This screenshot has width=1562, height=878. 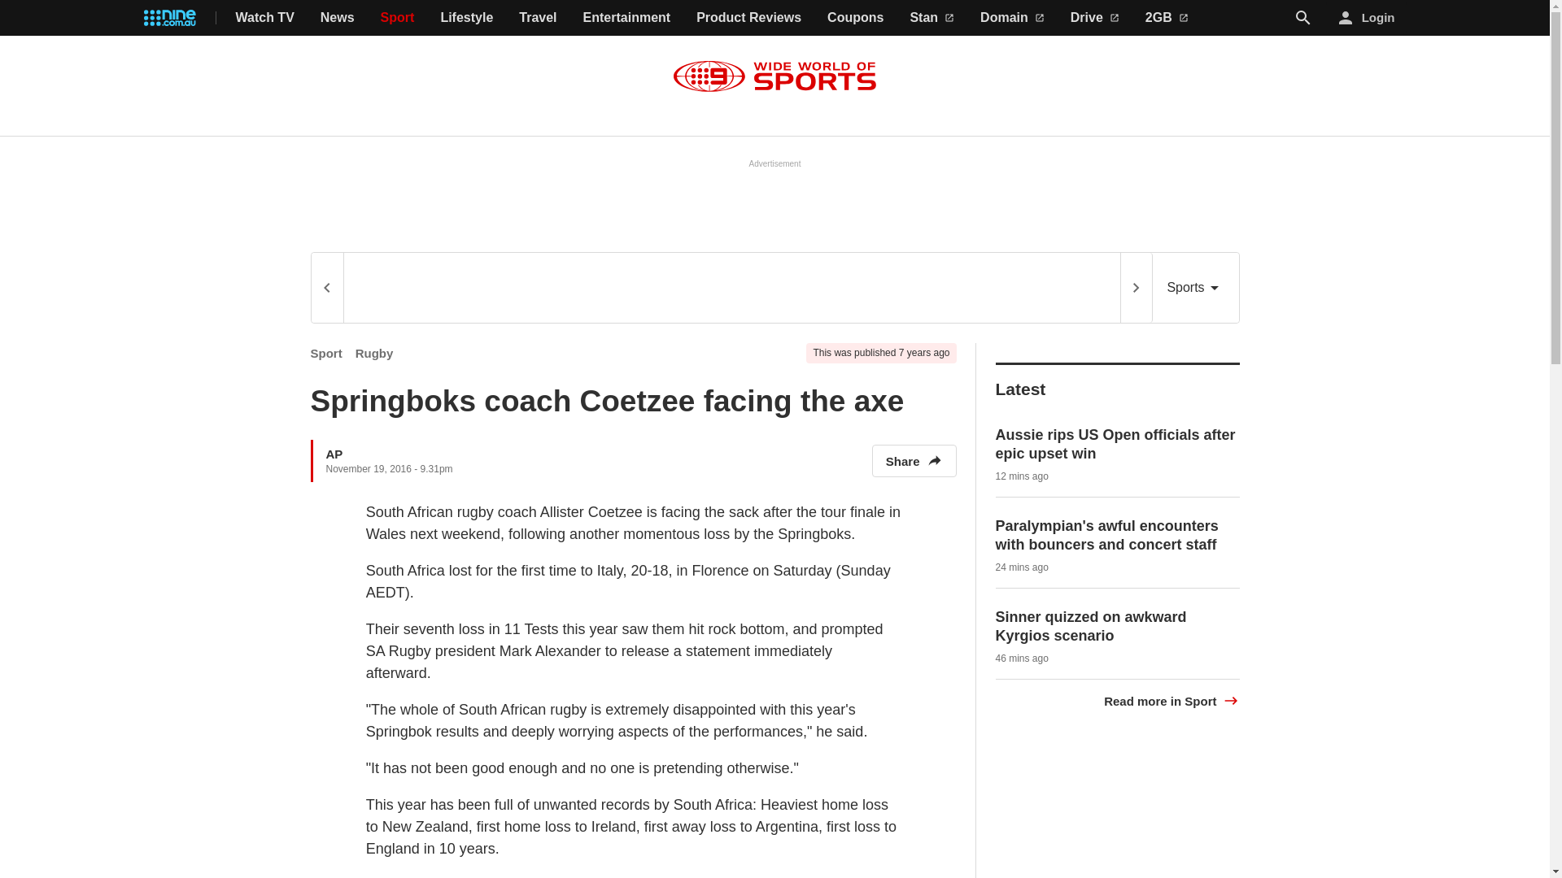 I want to click on Watch TV, so click(x=265, y=18).